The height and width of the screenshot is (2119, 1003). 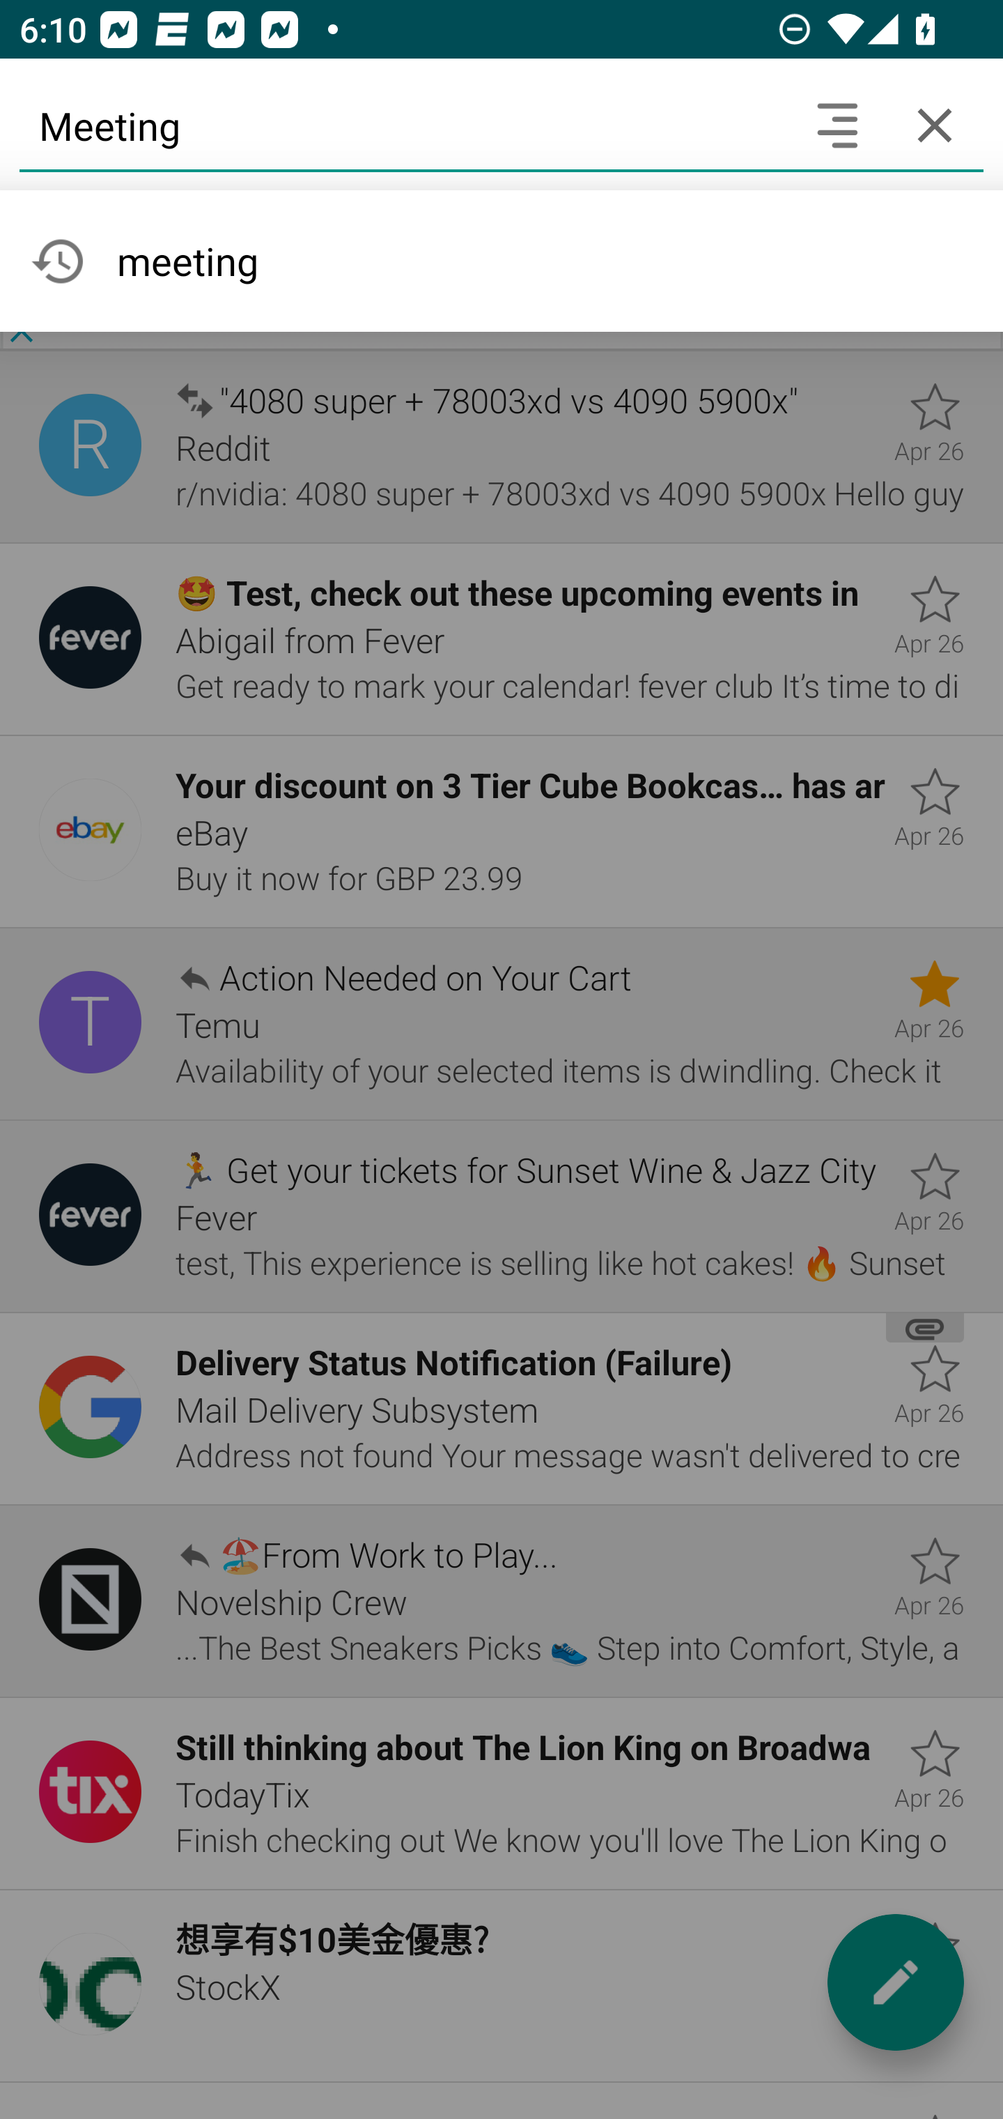 What do you see at coordinates (403, 125) in the screenshot?
I see `Meeting` at bounding box center [403, 125].